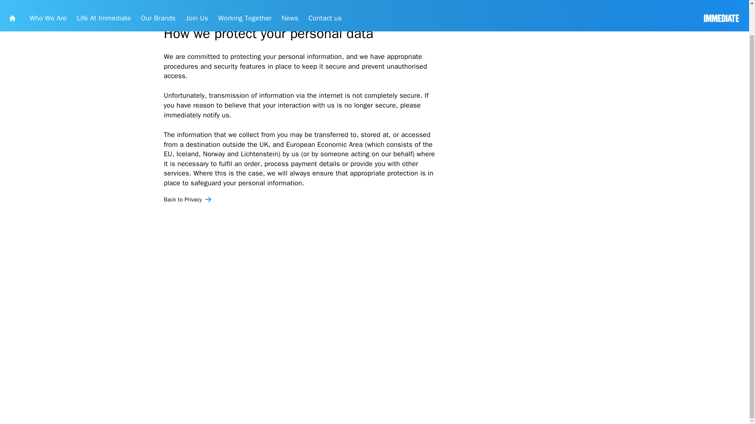  I want to click on Contact us, so click(406, 3).